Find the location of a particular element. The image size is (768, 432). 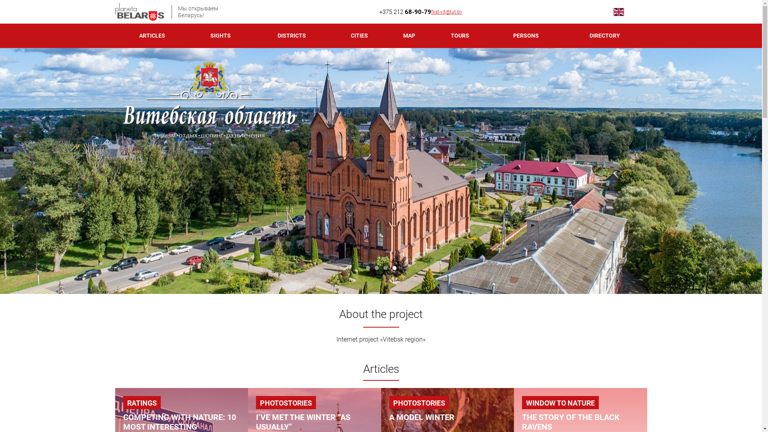

PERSONS is located at coordinates (526, 36).